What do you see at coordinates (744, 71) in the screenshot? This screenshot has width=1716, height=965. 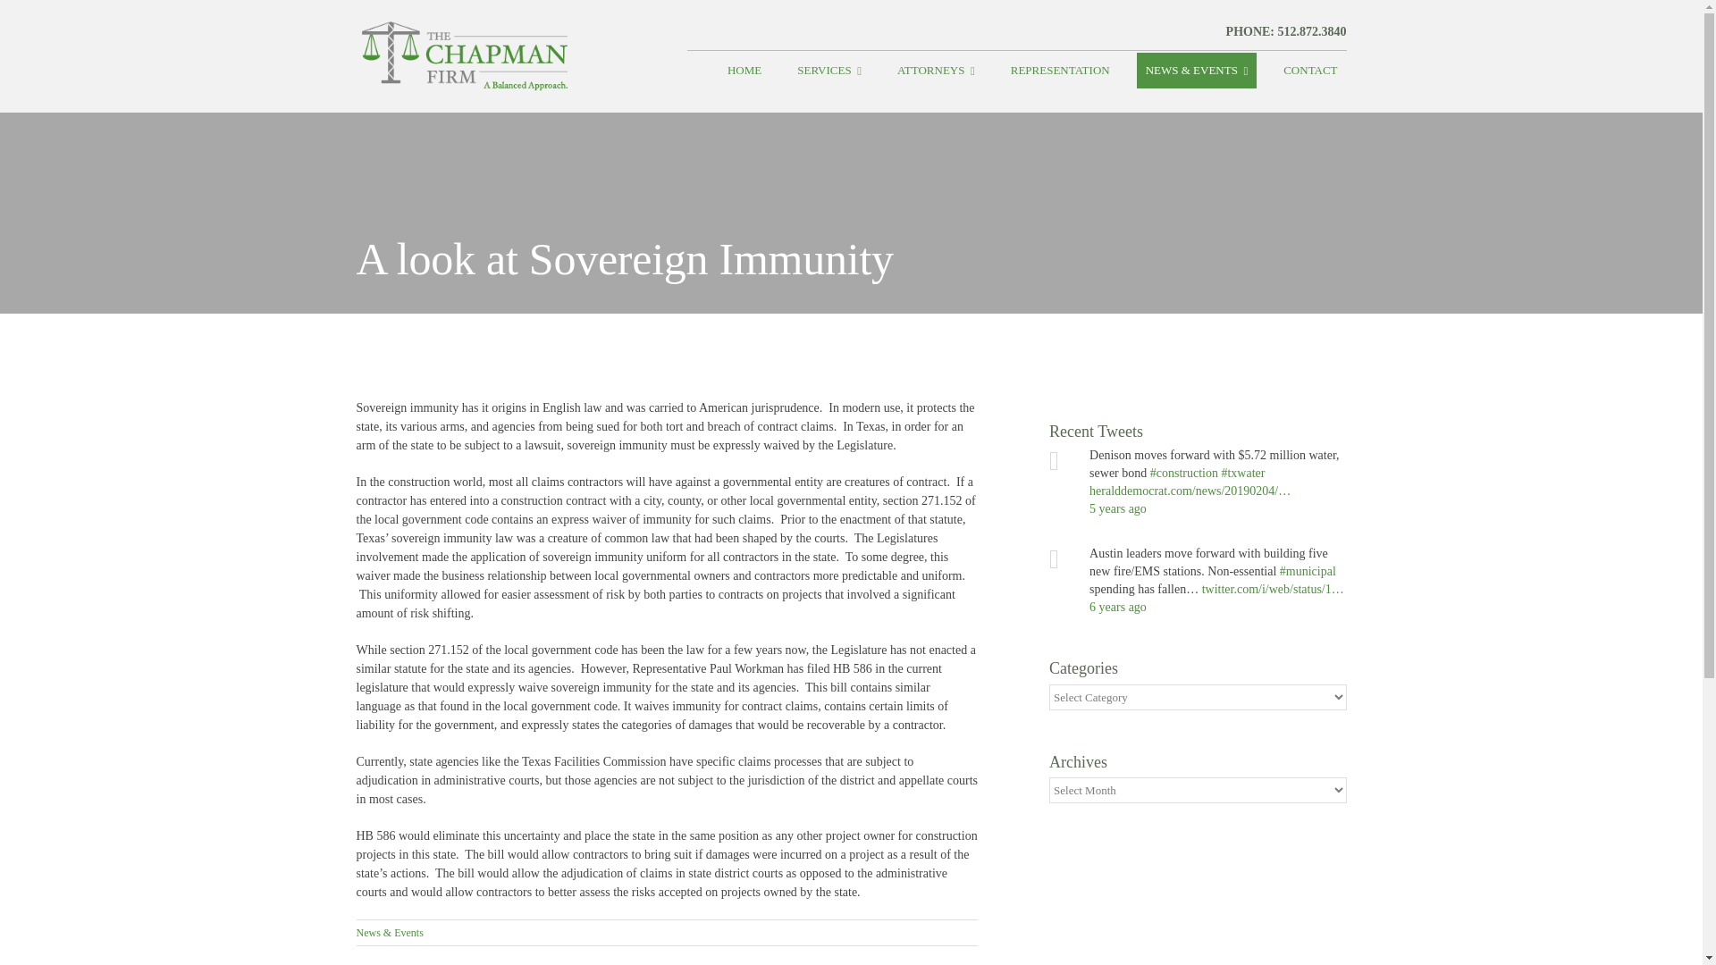 I see `HOME` at bounding box center [744, 71].